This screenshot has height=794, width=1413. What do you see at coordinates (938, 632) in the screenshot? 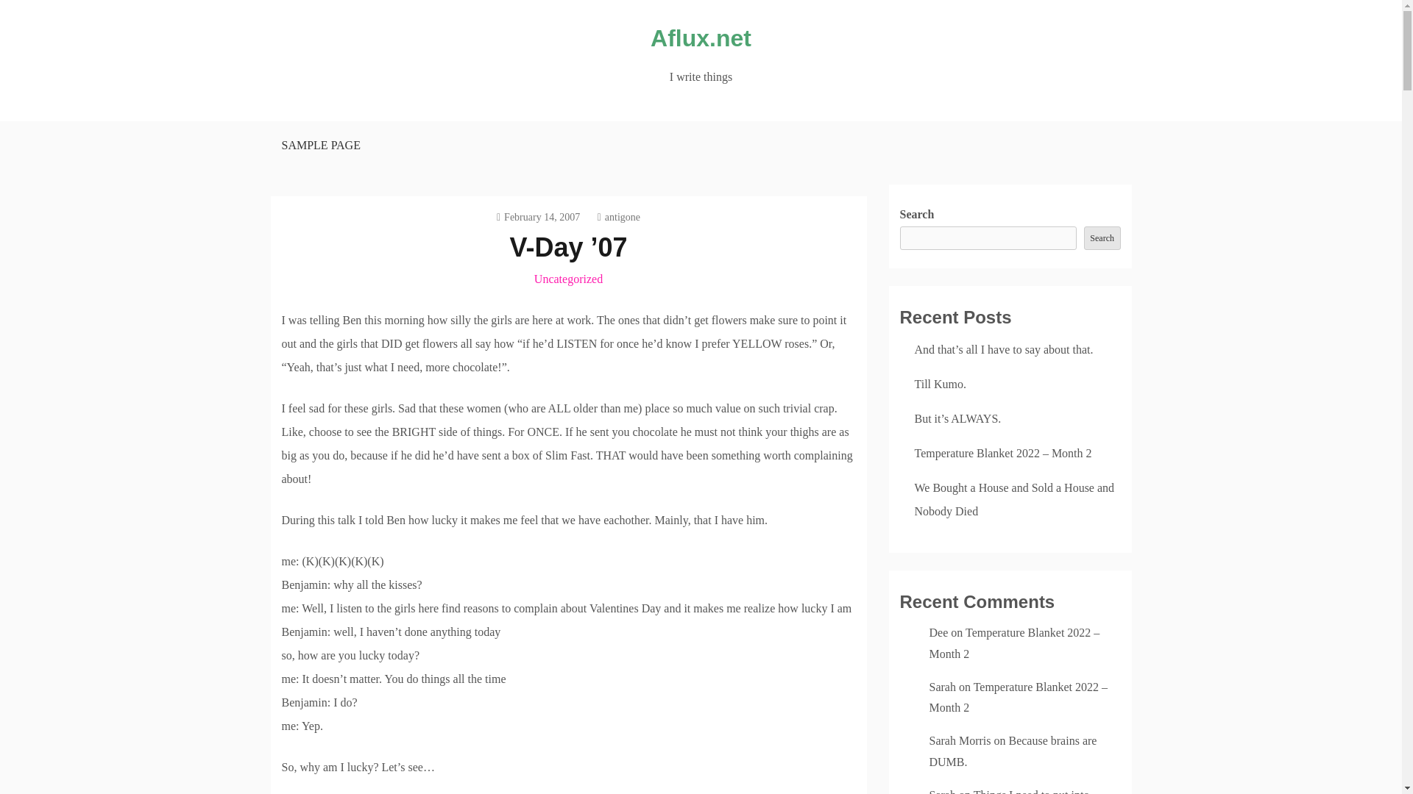
I see `Dee` at bounding box center [938, 632].